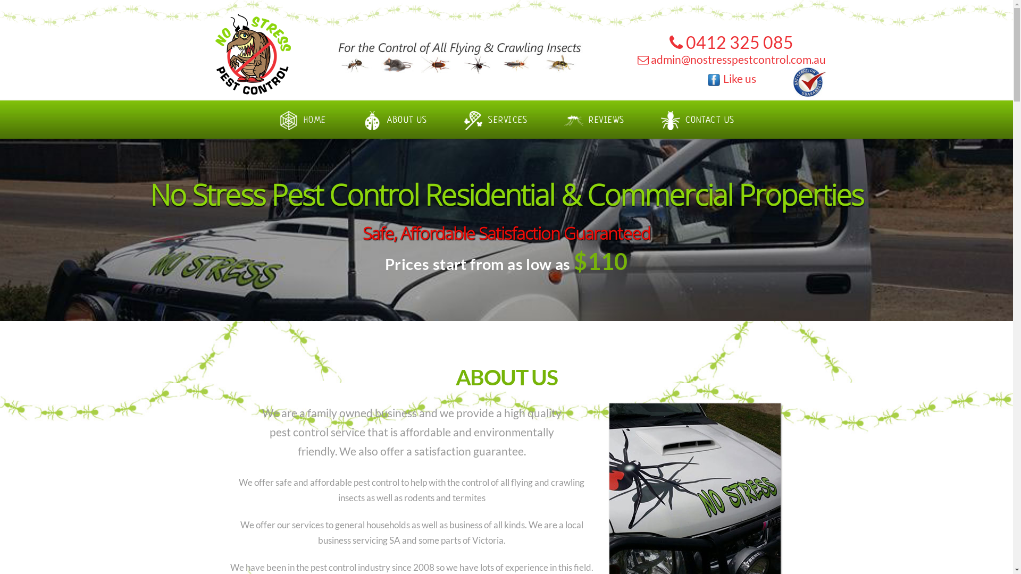 Image resolution: width=1021 pixels, height=574 pixels. What do you see at coordinates (496, 114) in the screenshot?
I see `SERVICES` at bounding box center [496, 114].